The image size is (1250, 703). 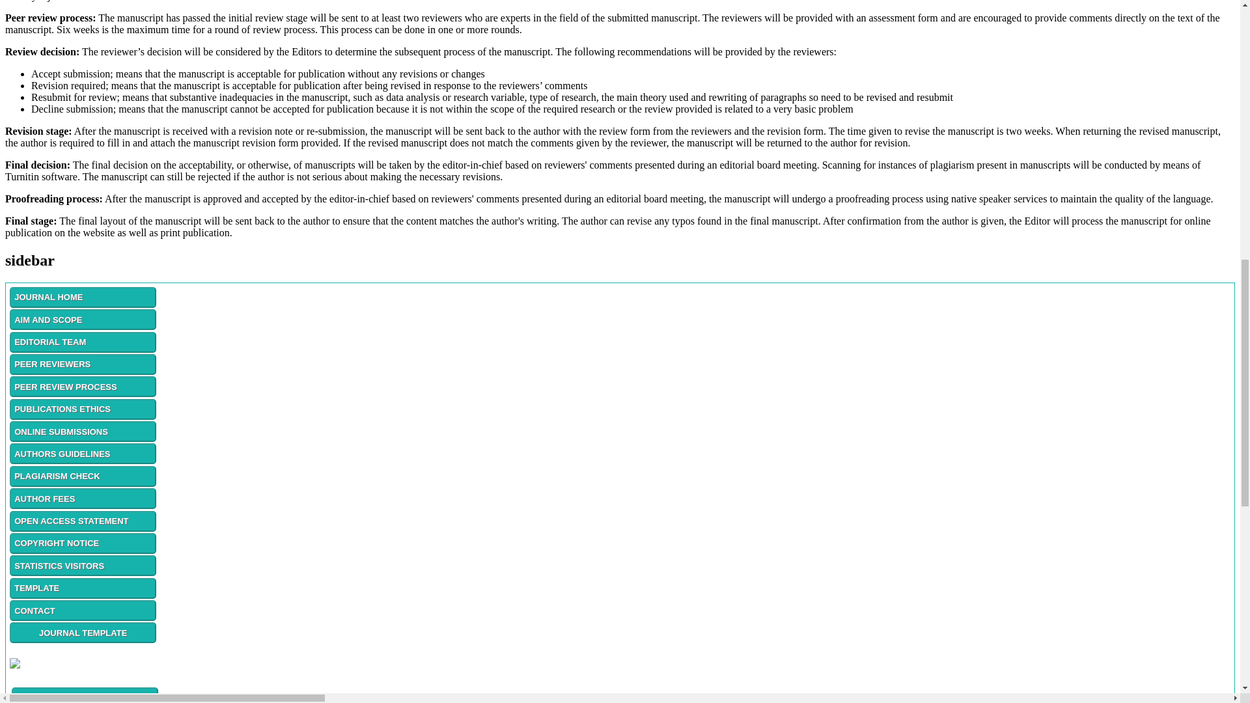 I want to click on AIM AND SCOPE, so click(x=83, y=319).